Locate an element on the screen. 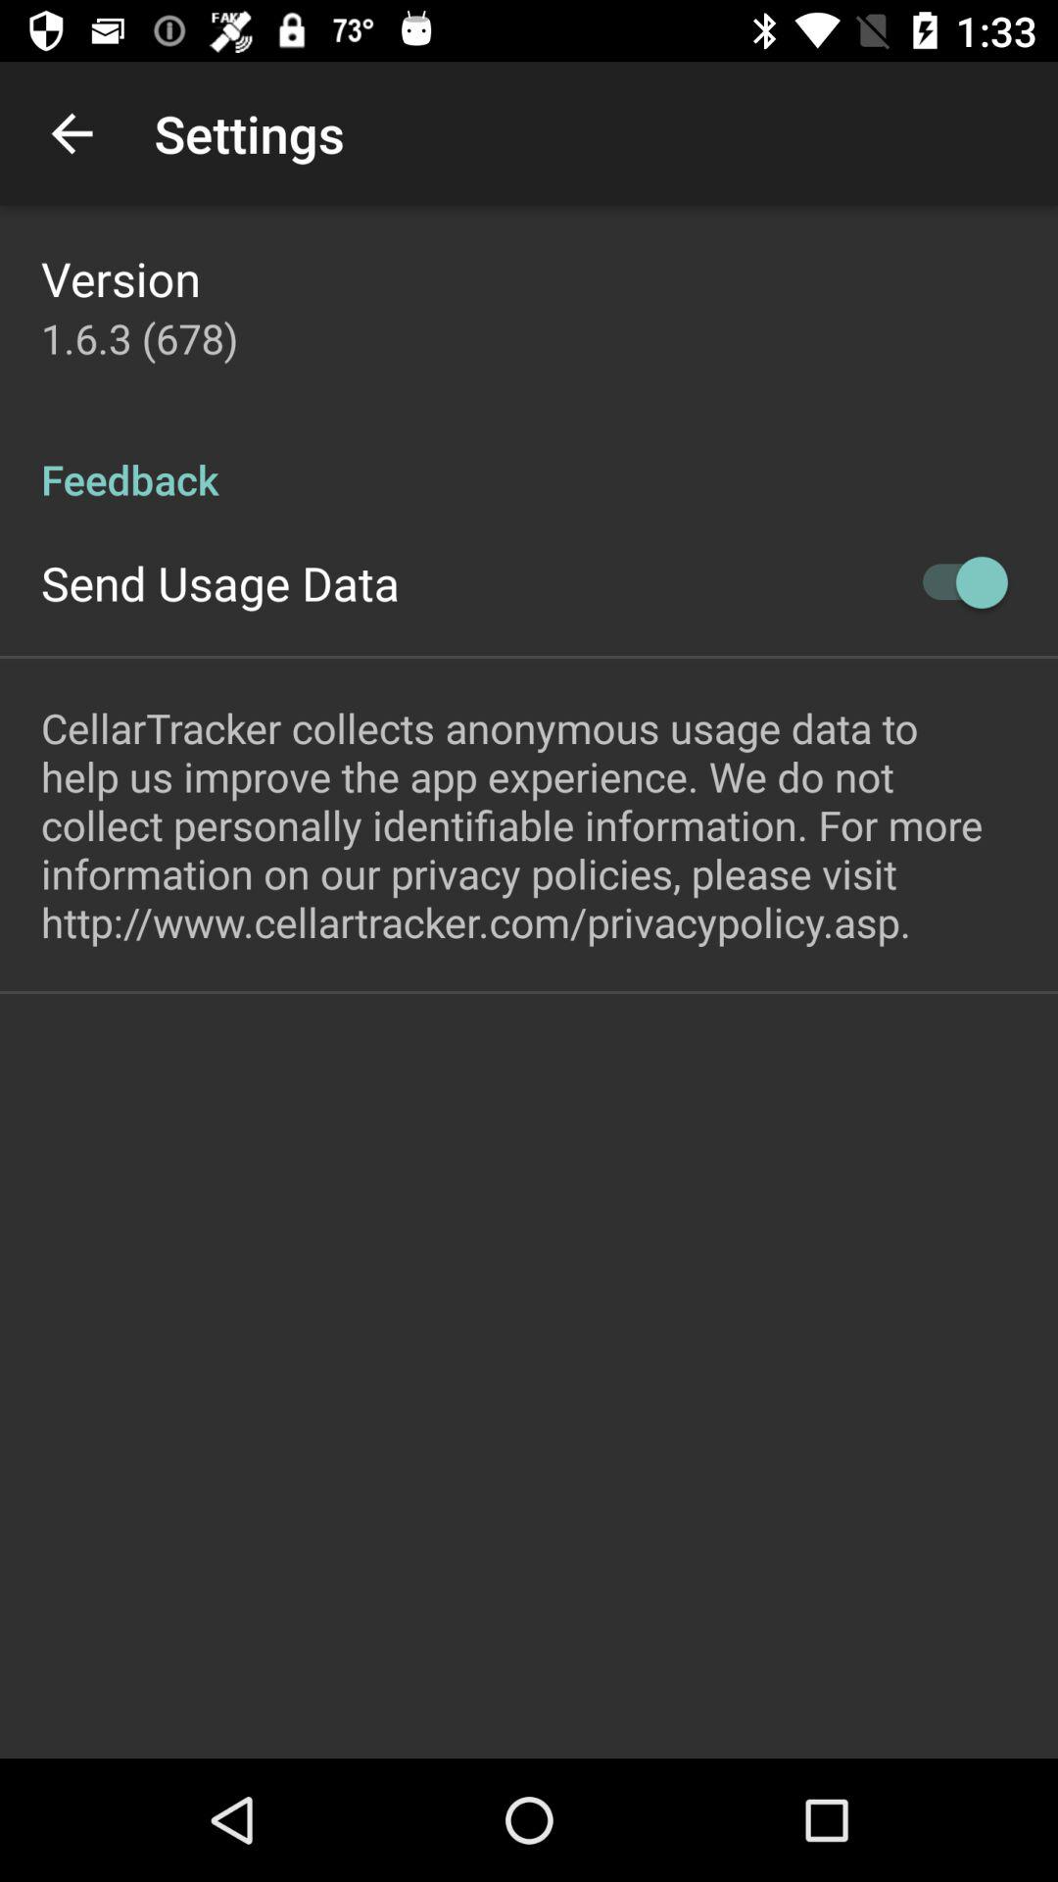 This screenshot has height=1882, width=1058. tap version app is located at coordinates (120, 278).